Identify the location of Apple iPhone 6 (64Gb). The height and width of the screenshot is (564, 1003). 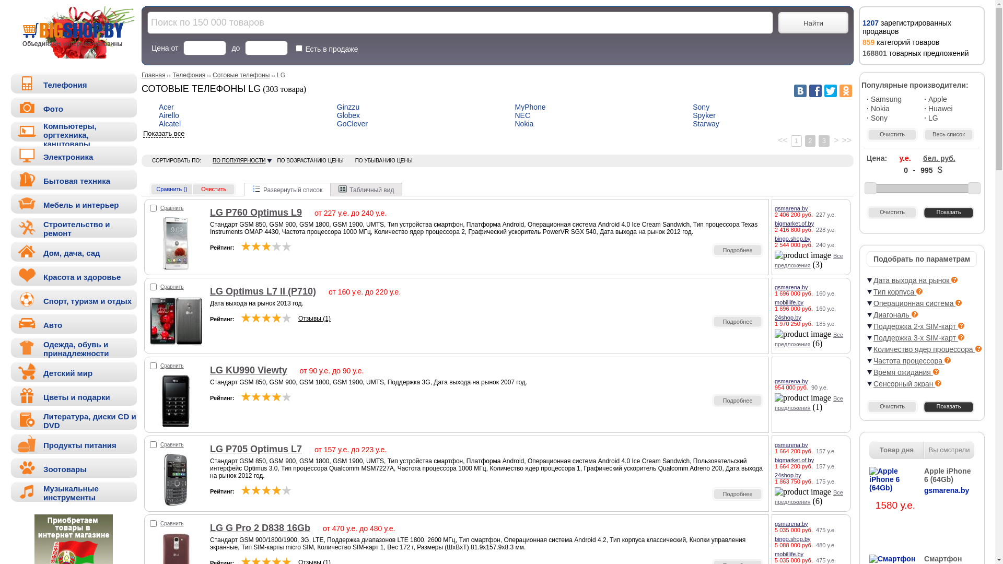
(949, 475).